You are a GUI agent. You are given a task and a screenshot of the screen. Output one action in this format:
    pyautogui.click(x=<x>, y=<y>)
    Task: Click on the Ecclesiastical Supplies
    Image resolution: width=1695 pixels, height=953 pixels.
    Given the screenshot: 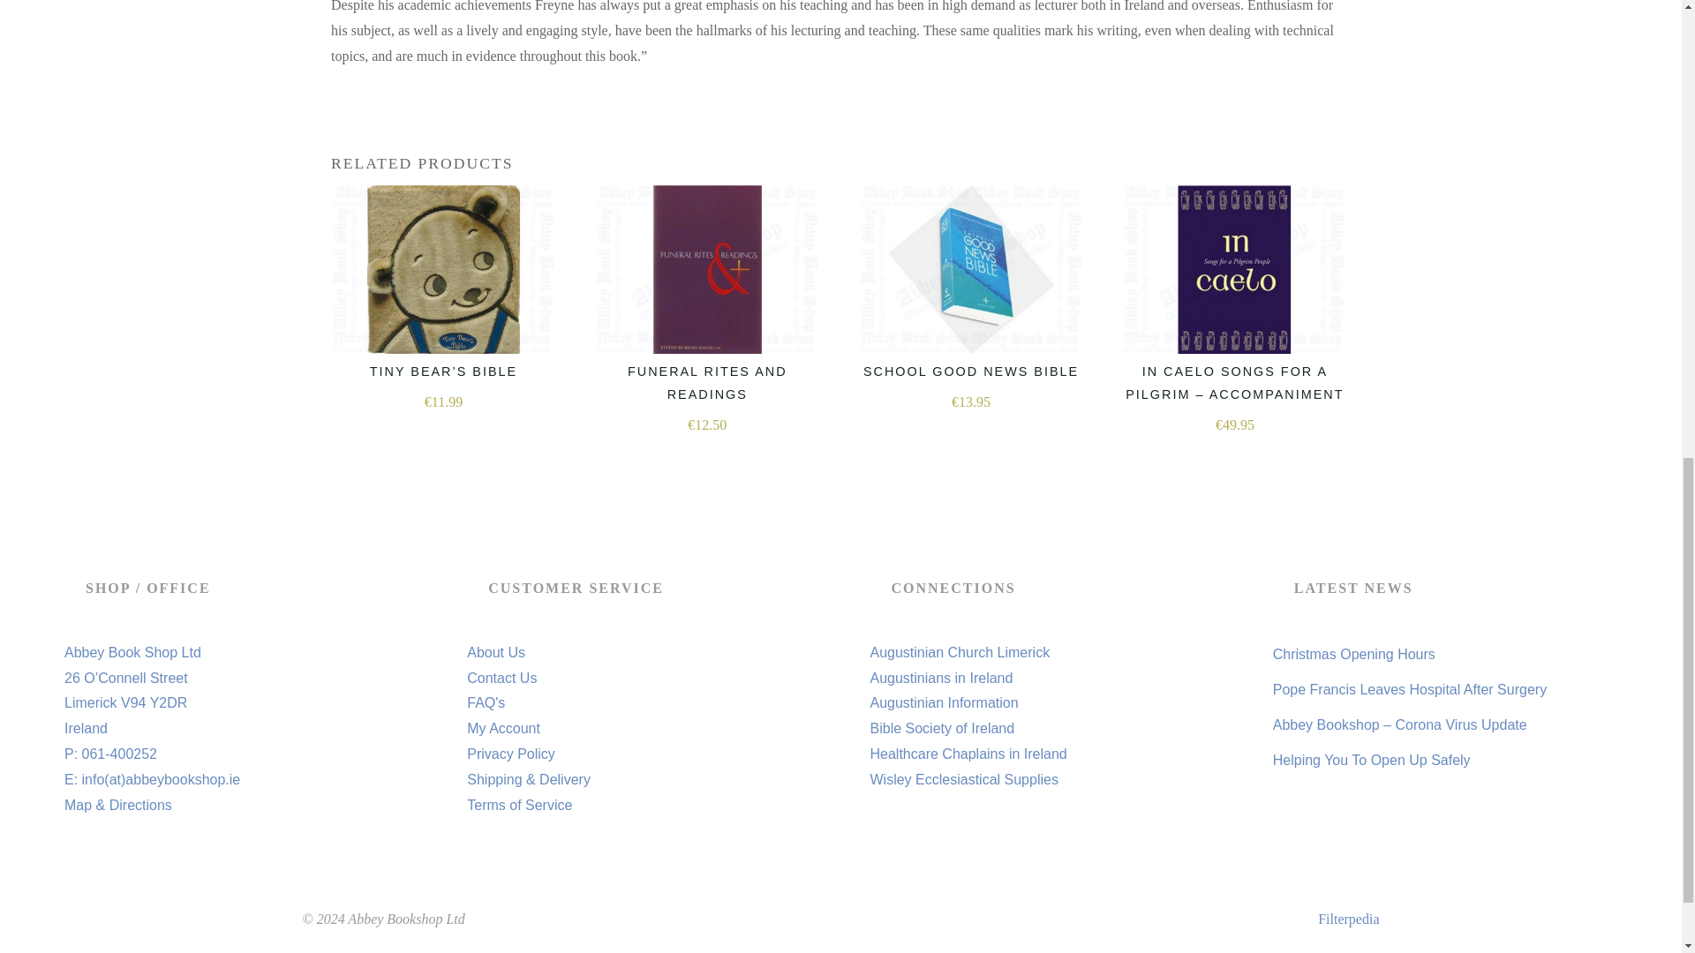 What is the action you would take?
    pyautogui.click(x=964, y=779)
    